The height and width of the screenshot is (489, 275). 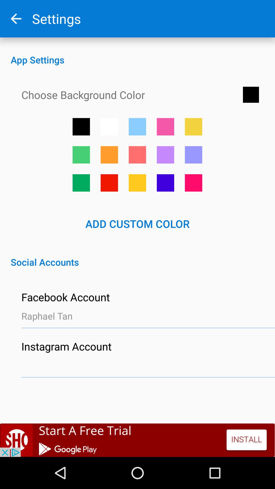 I want to click on choose background color, so click(x=194, y=183).